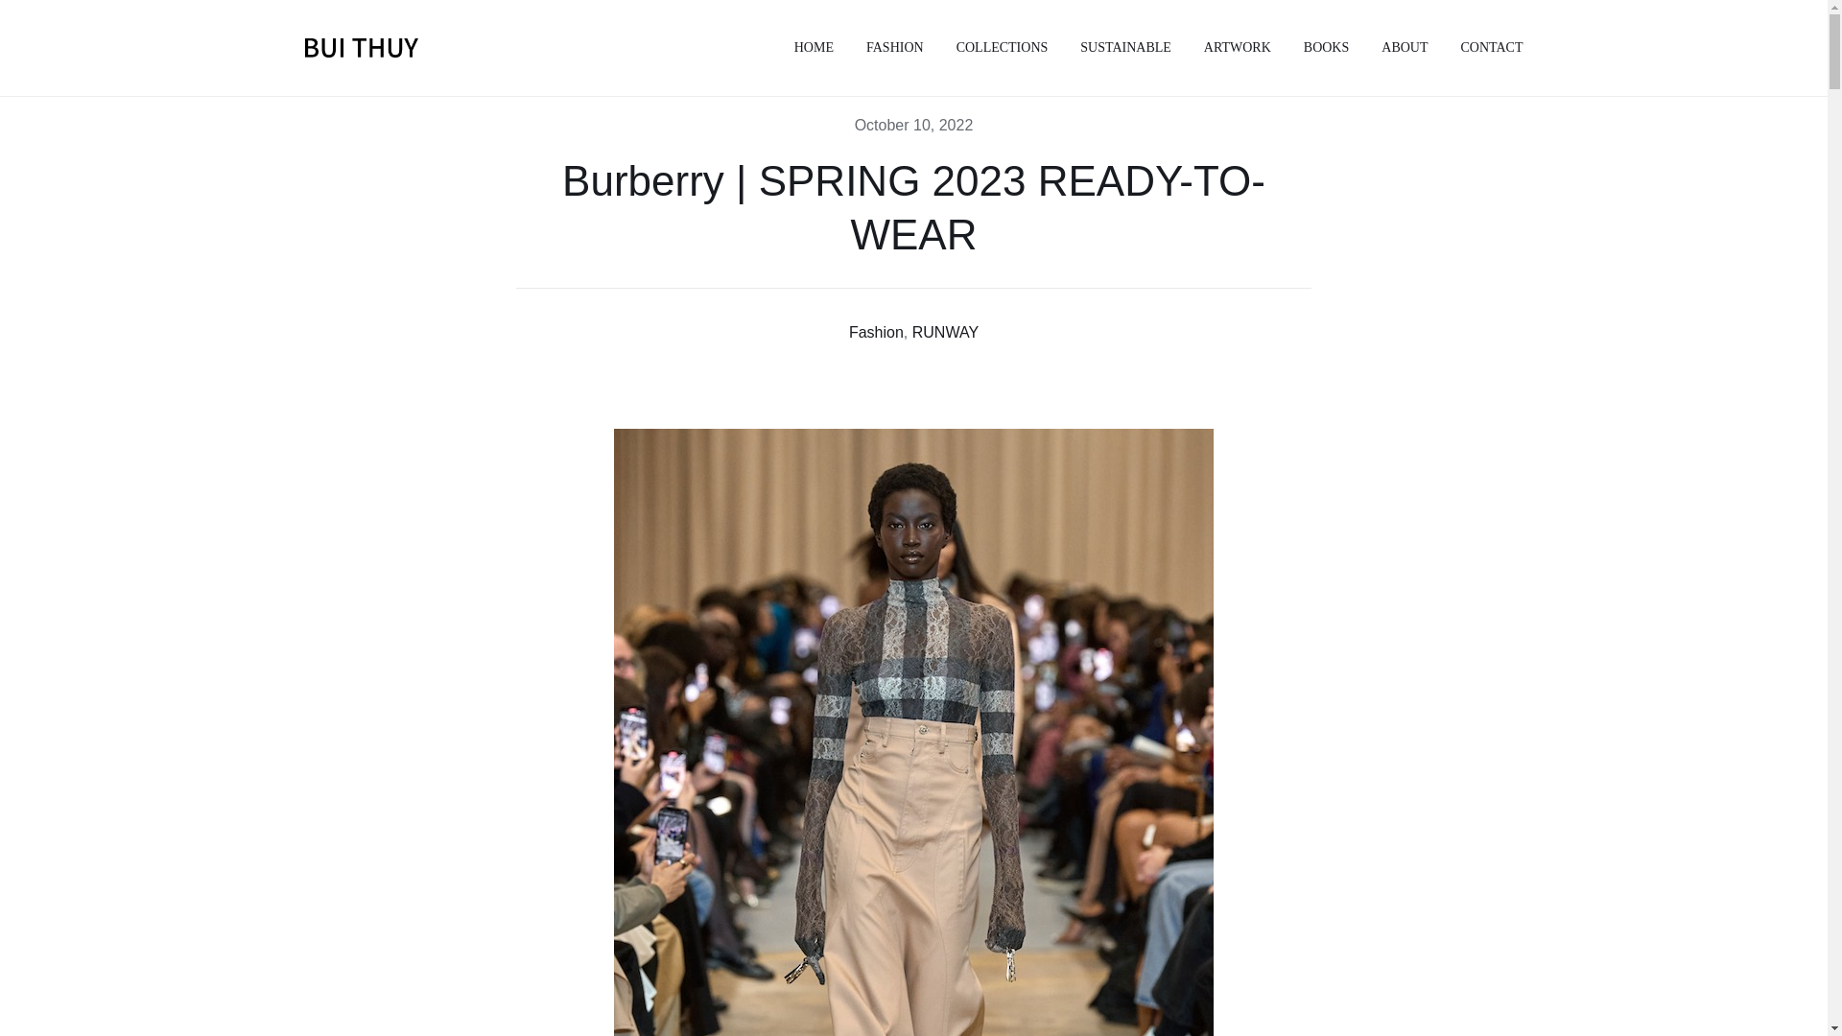 Image resolution: width=1842 pixels, height=1036 pixels. What do you see at coordinates (1002, 48) in the screenshot?
I see `COLLECTIONS` at bounding box center [1002, 48].